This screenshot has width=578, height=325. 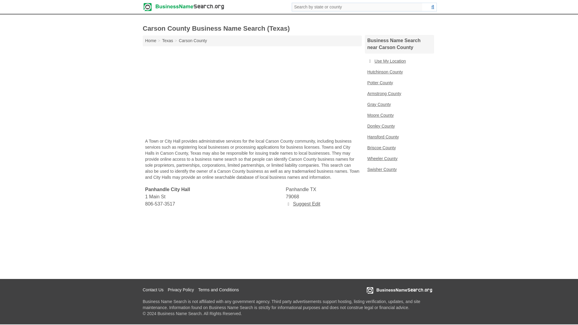 What do you see at coordinates (399, 148) in the screenshot?
I see `Briscoe County` at bounding box center [399, 148].